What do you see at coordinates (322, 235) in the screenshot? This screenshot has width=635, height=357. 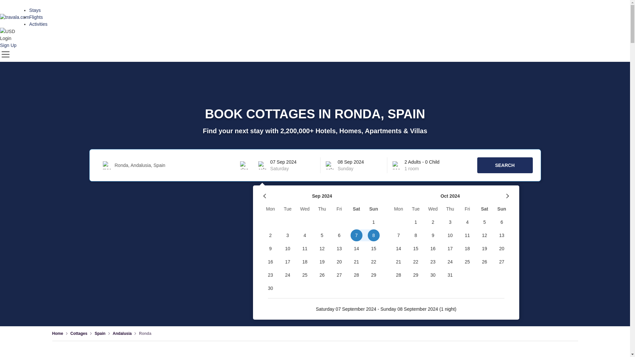 I see `5` at bounding box center [322, 235].